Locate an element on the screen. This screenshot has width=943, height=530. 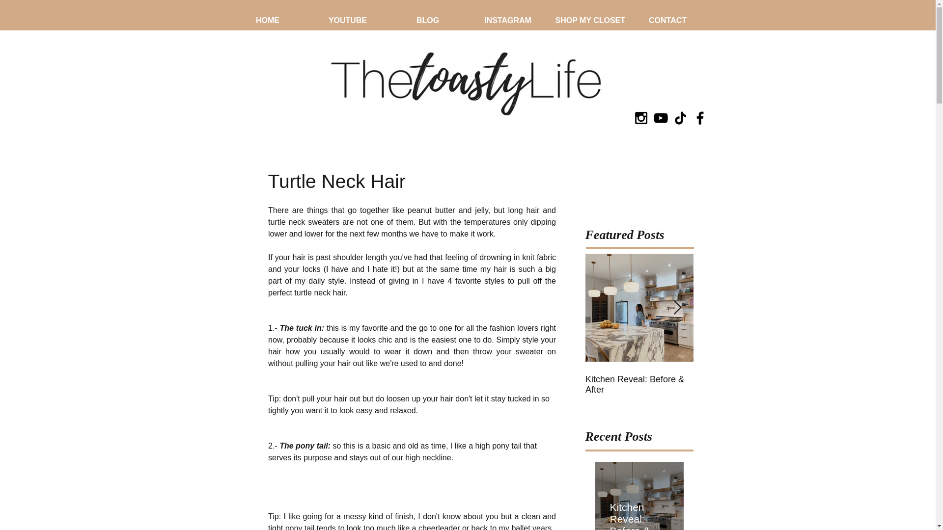
Bhaaloo The Newf Takes Over ... For Milk-Bone is located at coordinates (748, 384).